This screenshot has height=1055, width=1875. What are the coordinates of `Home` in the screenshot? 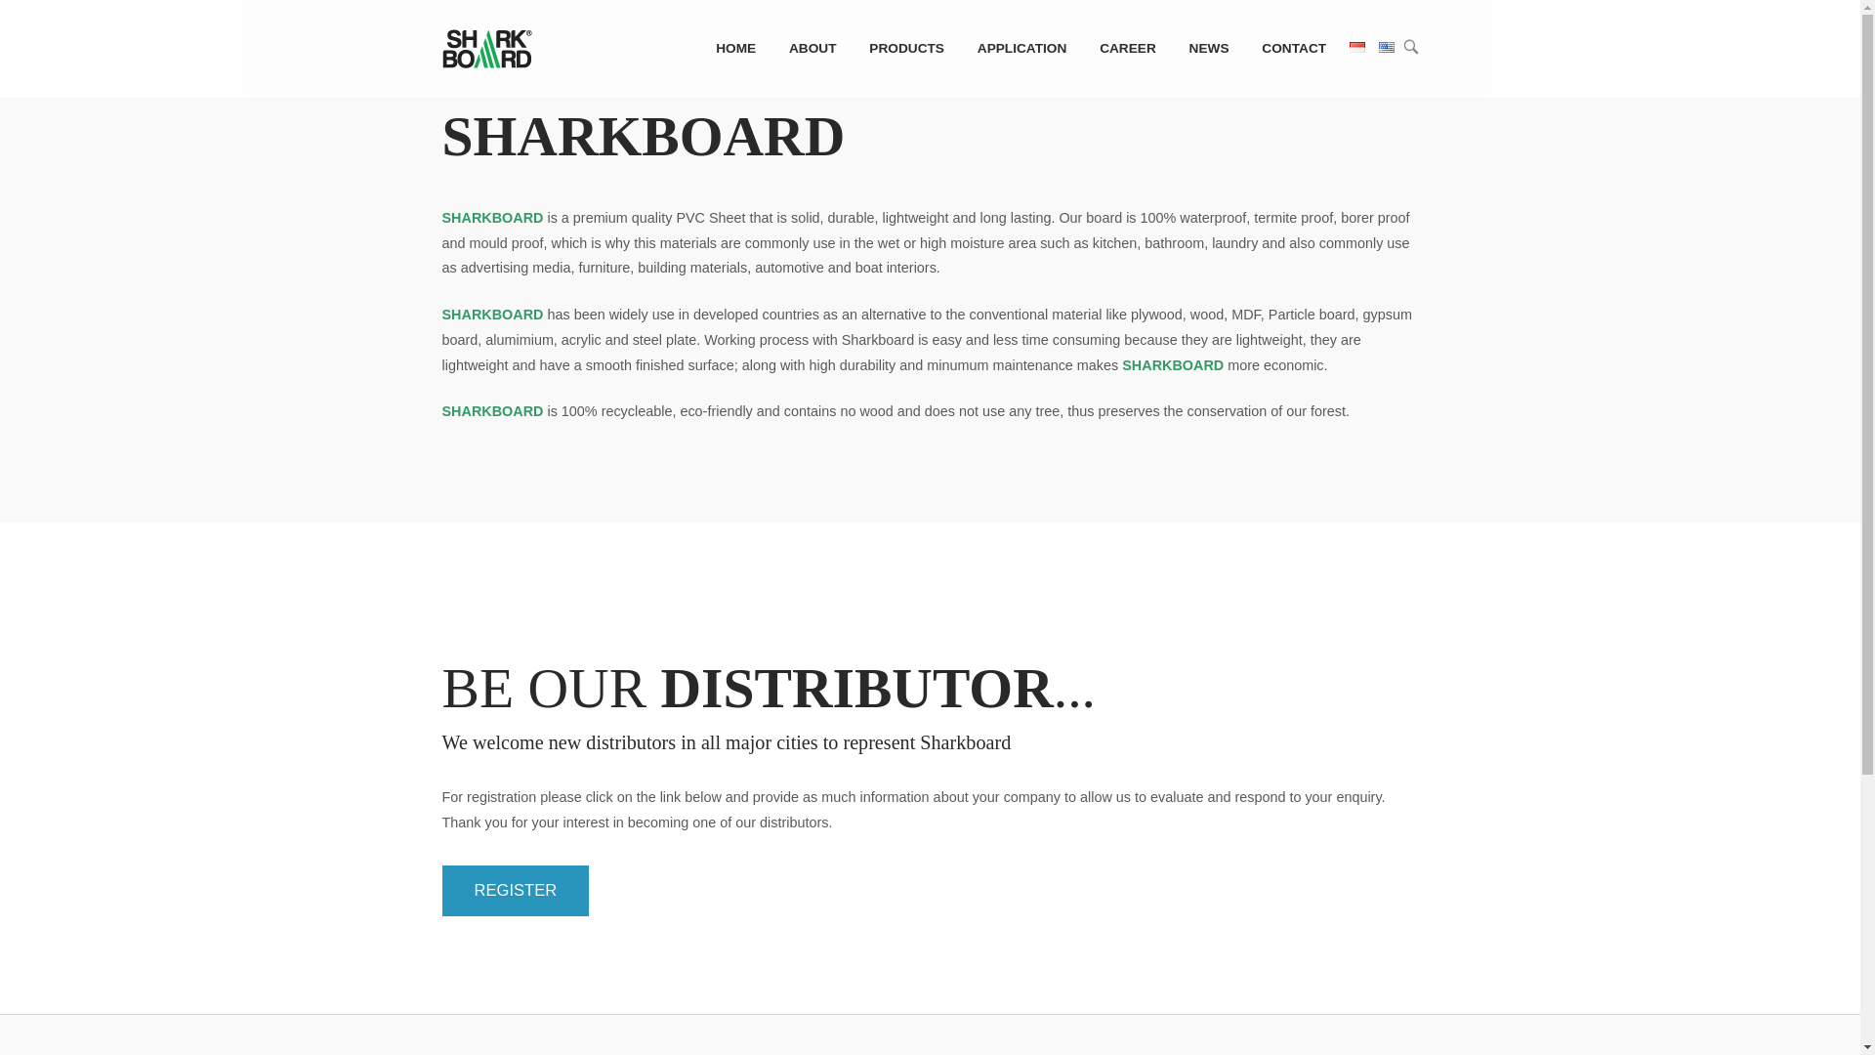 It's located at (486, 48).